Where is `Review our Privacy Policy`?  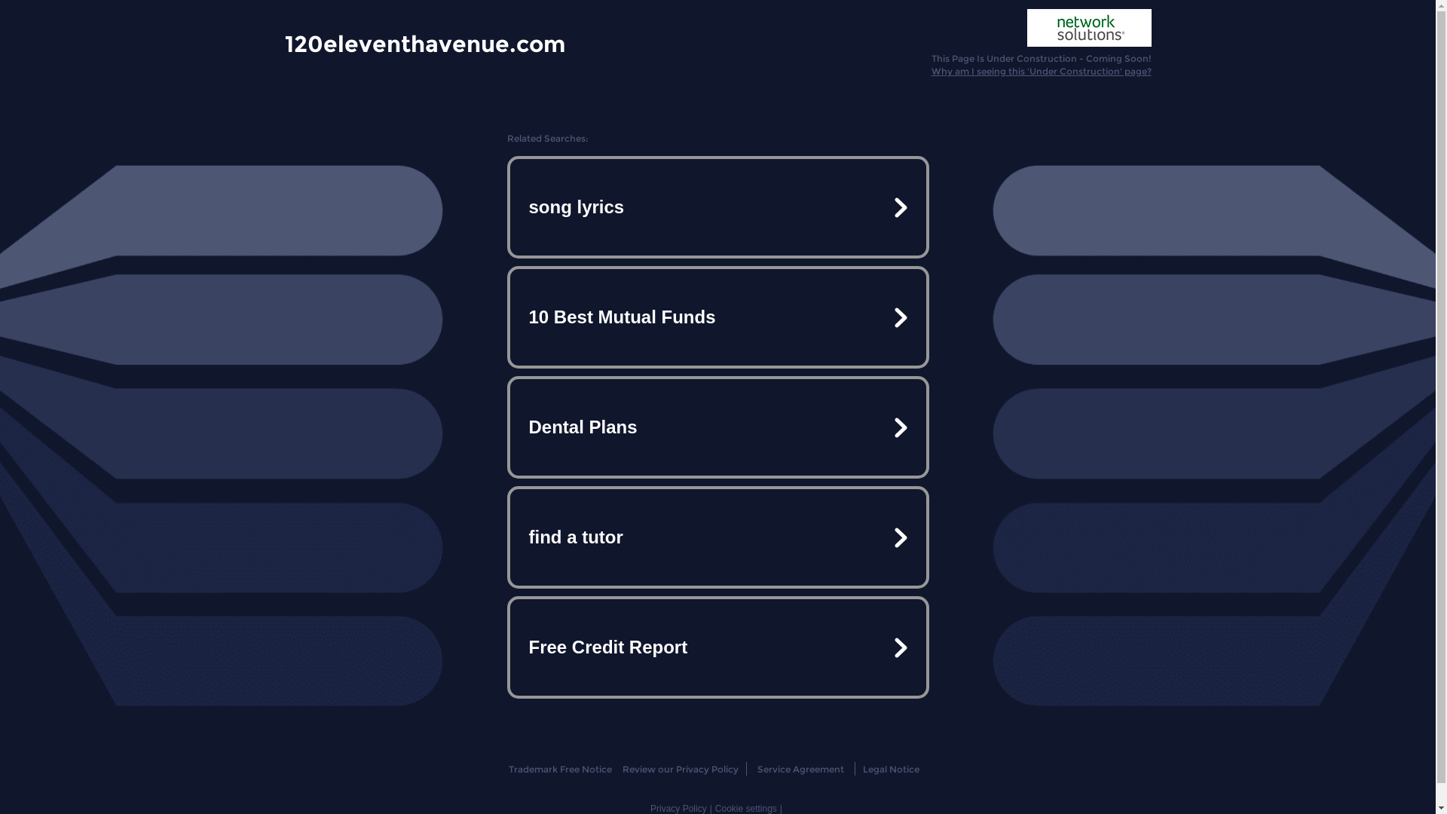 Review our Privacy Policy is located at coordinates (680, 769).